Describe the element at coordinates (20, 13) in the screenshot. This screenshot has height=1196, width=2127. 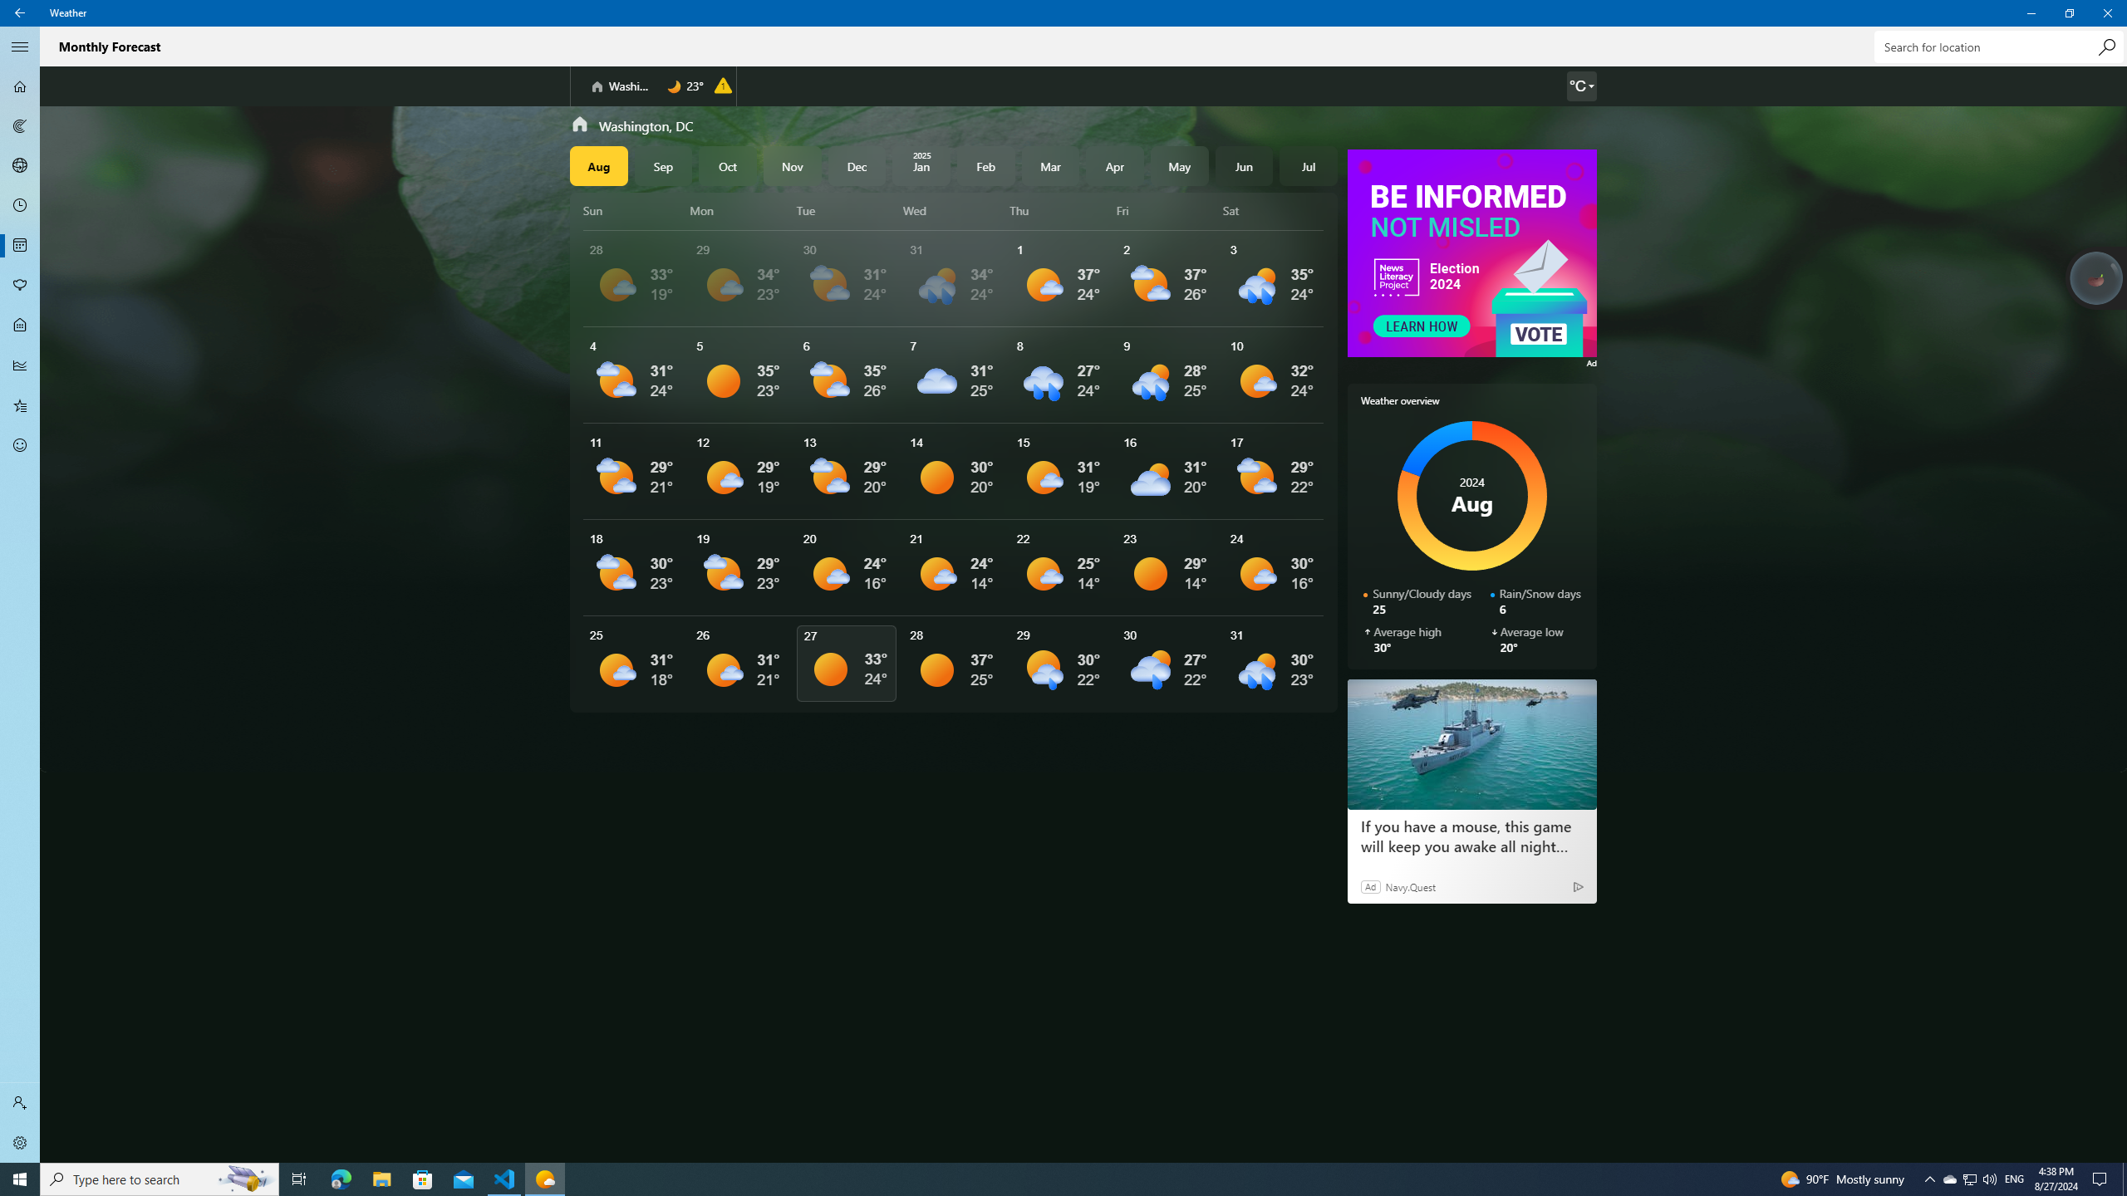
I see `Back` at that location.